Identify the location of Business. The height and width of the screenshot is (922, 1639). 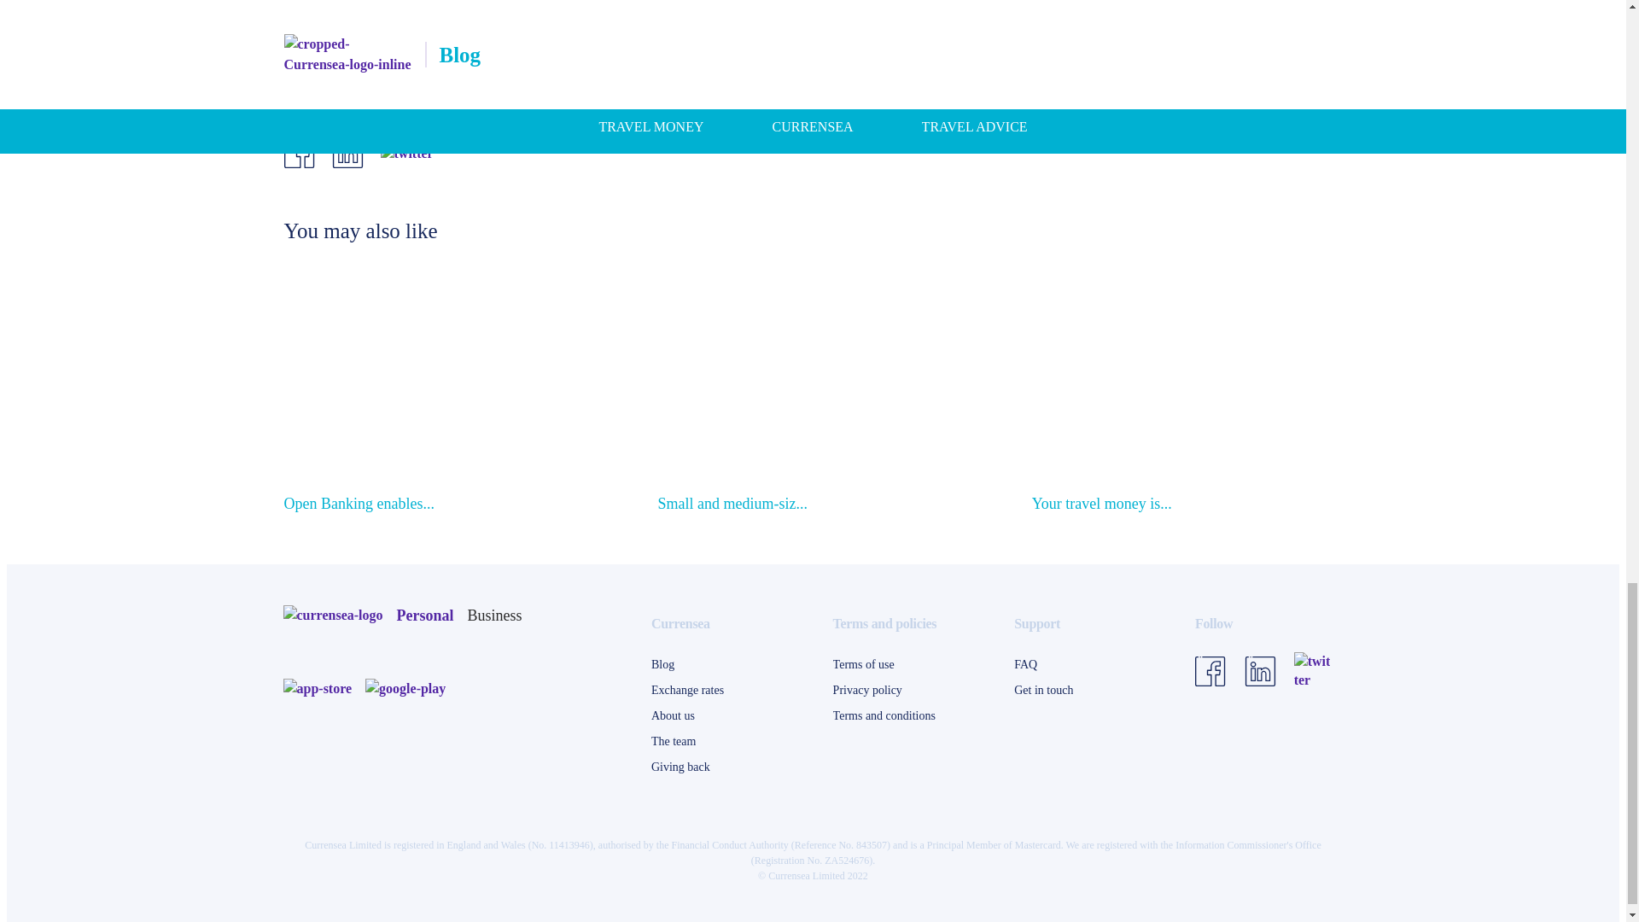
(495, 615).